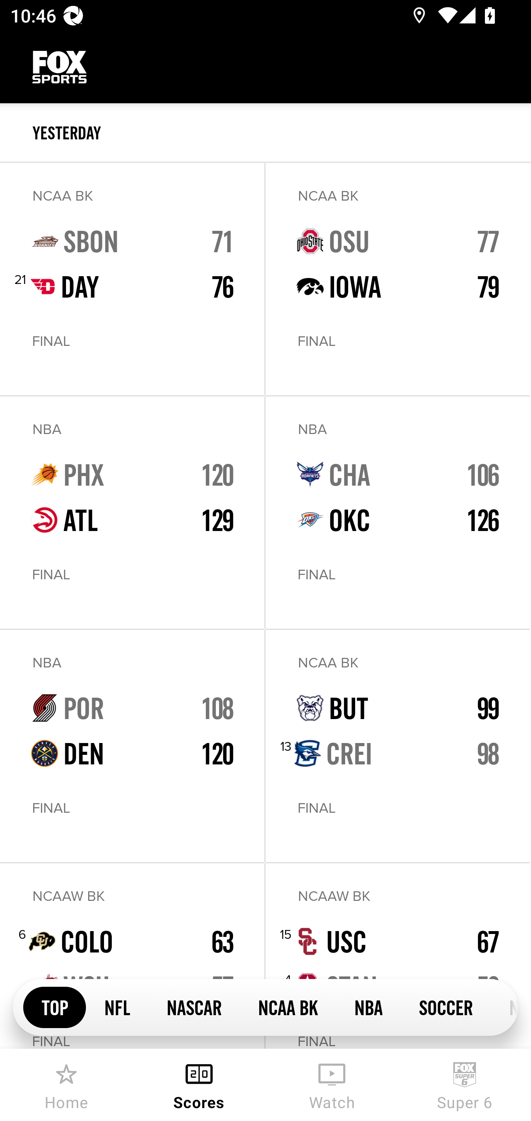  I want to click on NCAA BK, so click(288, 1007).